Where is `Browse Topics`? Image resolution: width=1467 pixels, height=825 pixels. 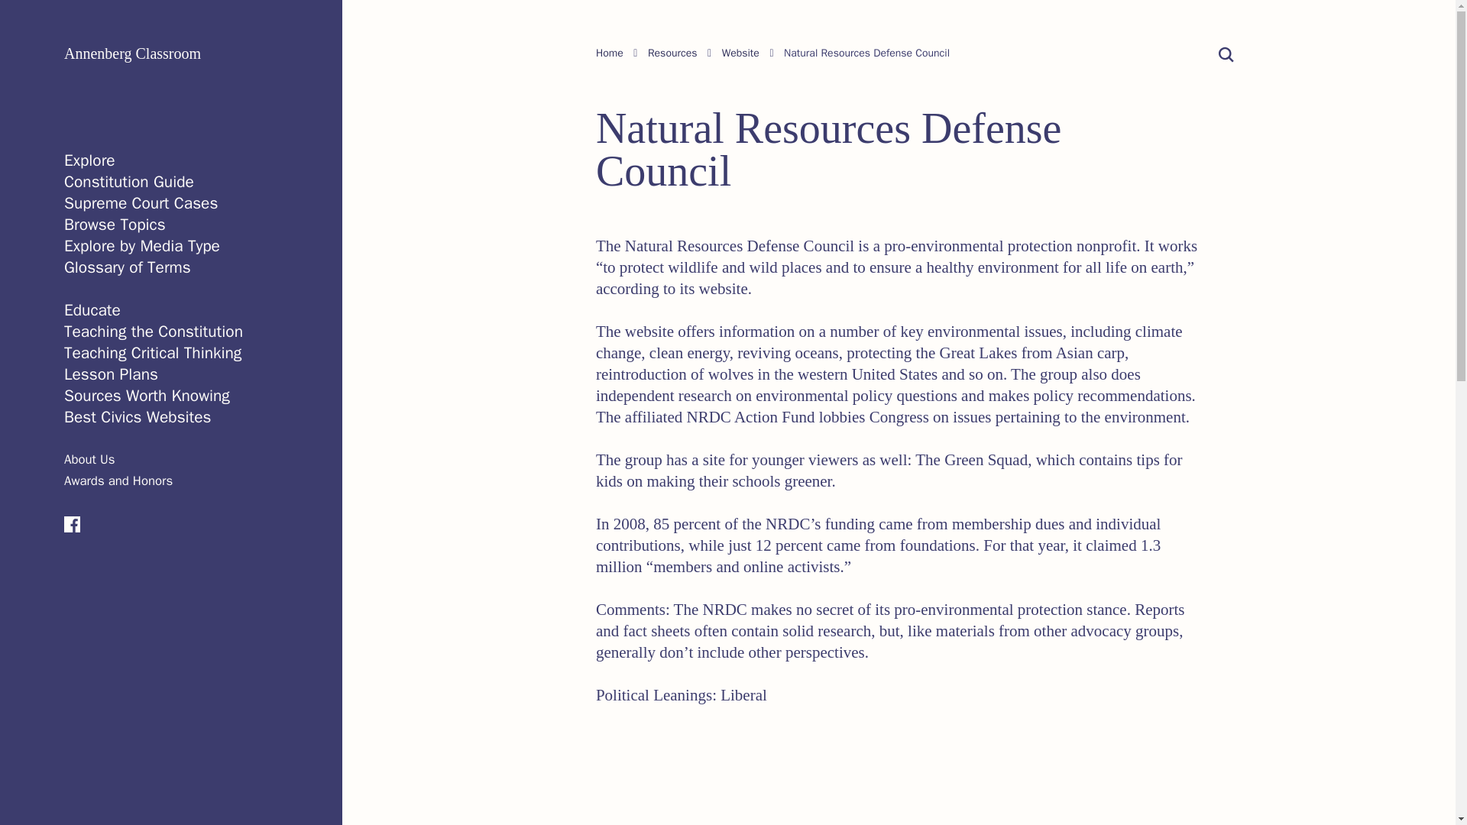
Browse Topics is located at coordinates (115, 224).